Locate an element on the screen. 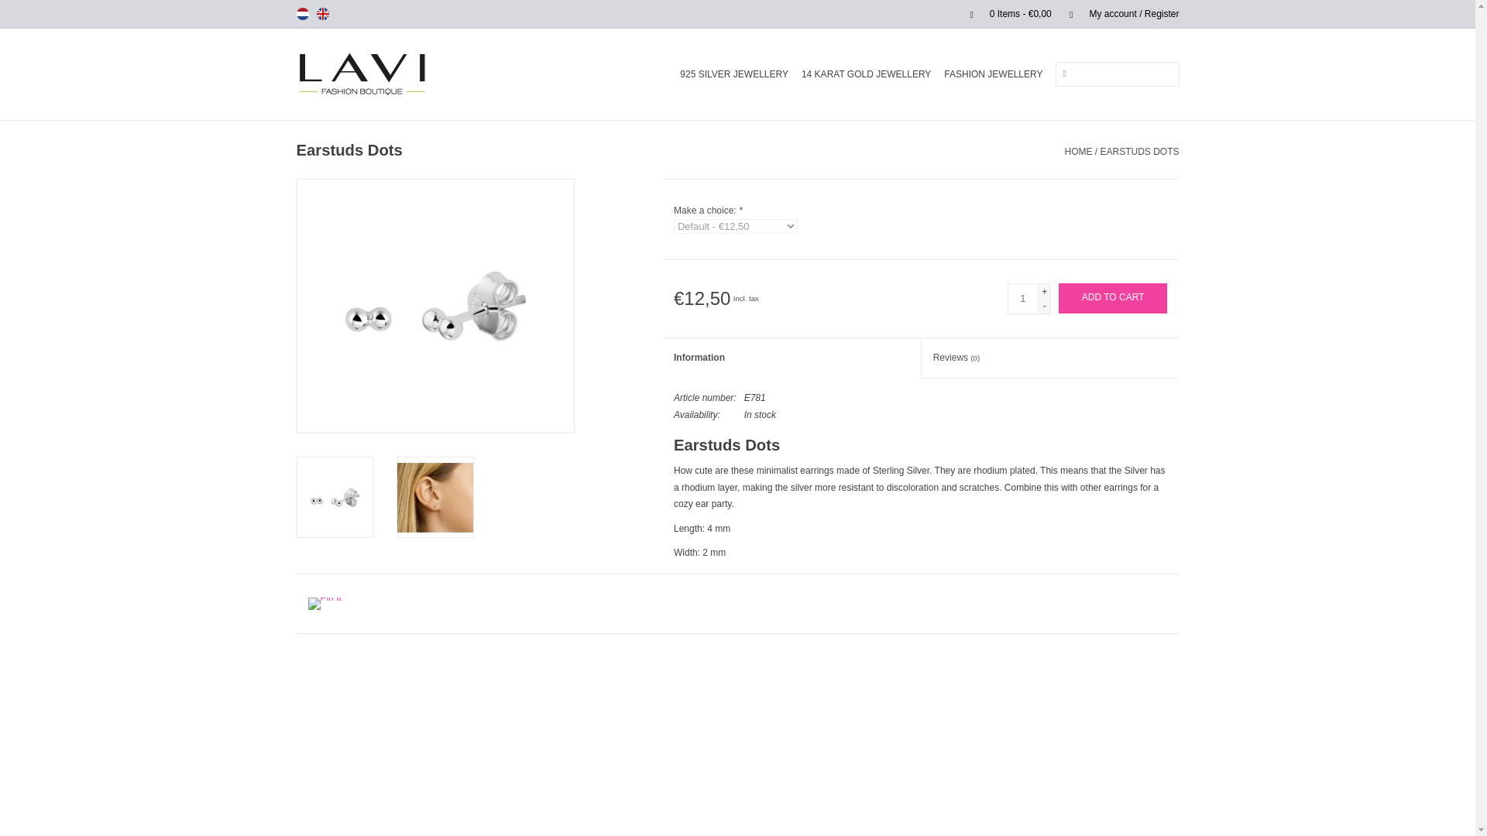 The width and height of the screenshot is (1487, 836). Cart is located at coordinates (1004, 13).